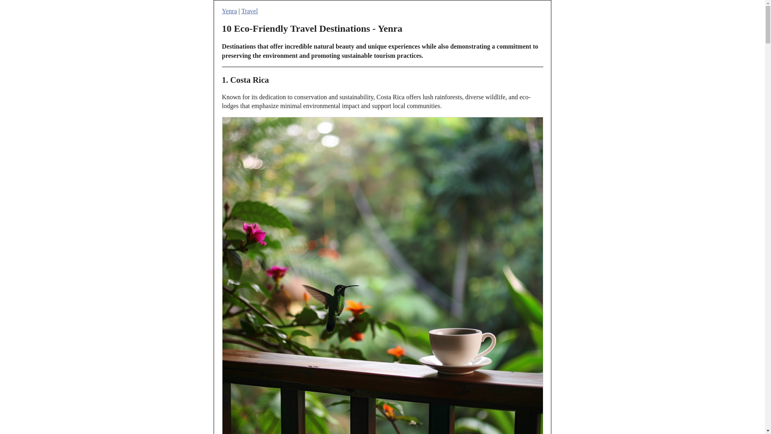 The height and width of the screenshot is (434, 771). What do you see at coordinates (249, 11) in the screenshot?
I see `Travel` at bounding box center [249, 11].